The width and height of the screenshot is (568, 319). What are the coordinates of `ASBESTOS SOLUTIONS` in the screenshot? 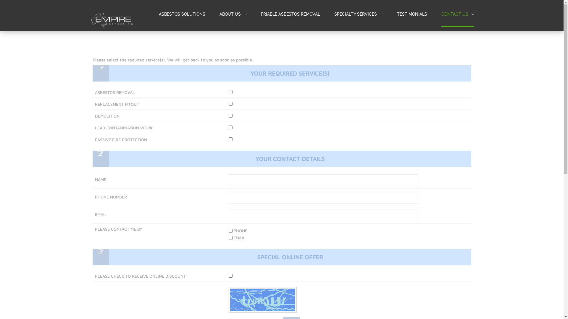 It's located at (182, 14).